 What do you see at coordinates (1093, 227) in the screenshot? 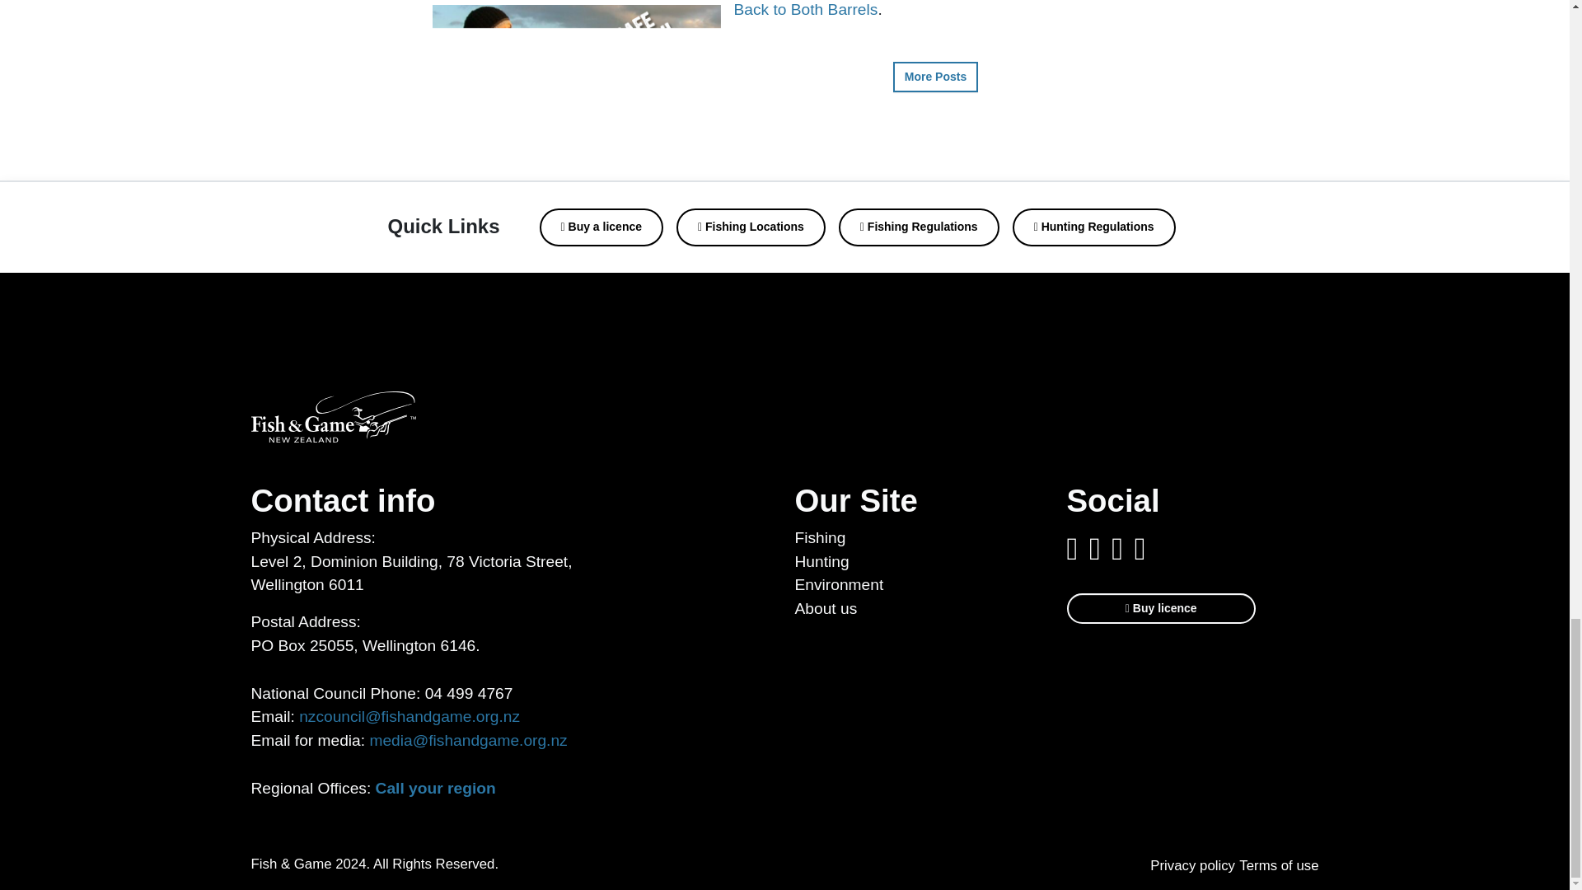
I see `Hunting Regulations` at bounding box center [1093, 227].